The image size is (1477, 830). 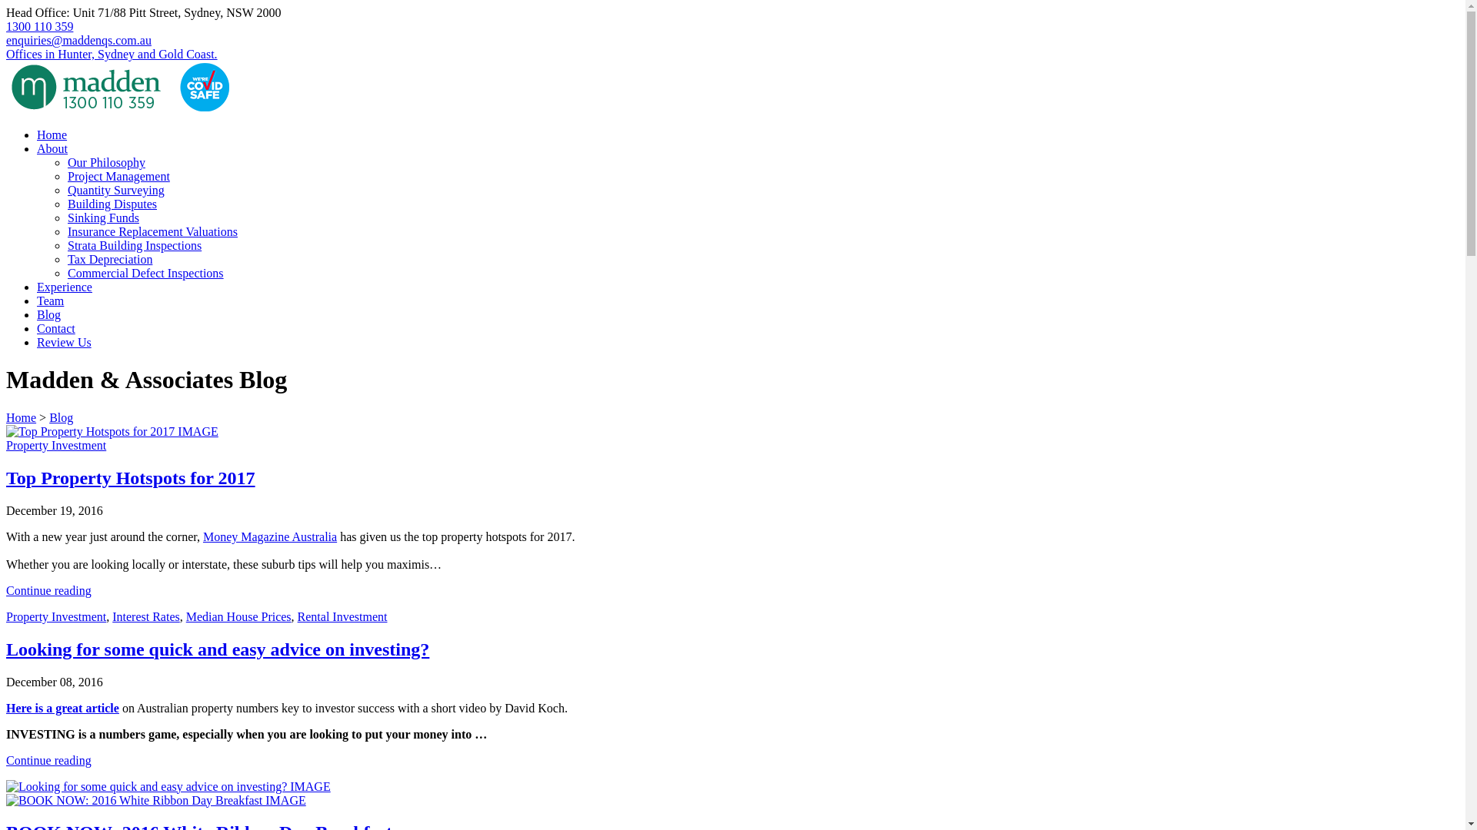 I want to click on Continue reading, so click(x=49, y=759).